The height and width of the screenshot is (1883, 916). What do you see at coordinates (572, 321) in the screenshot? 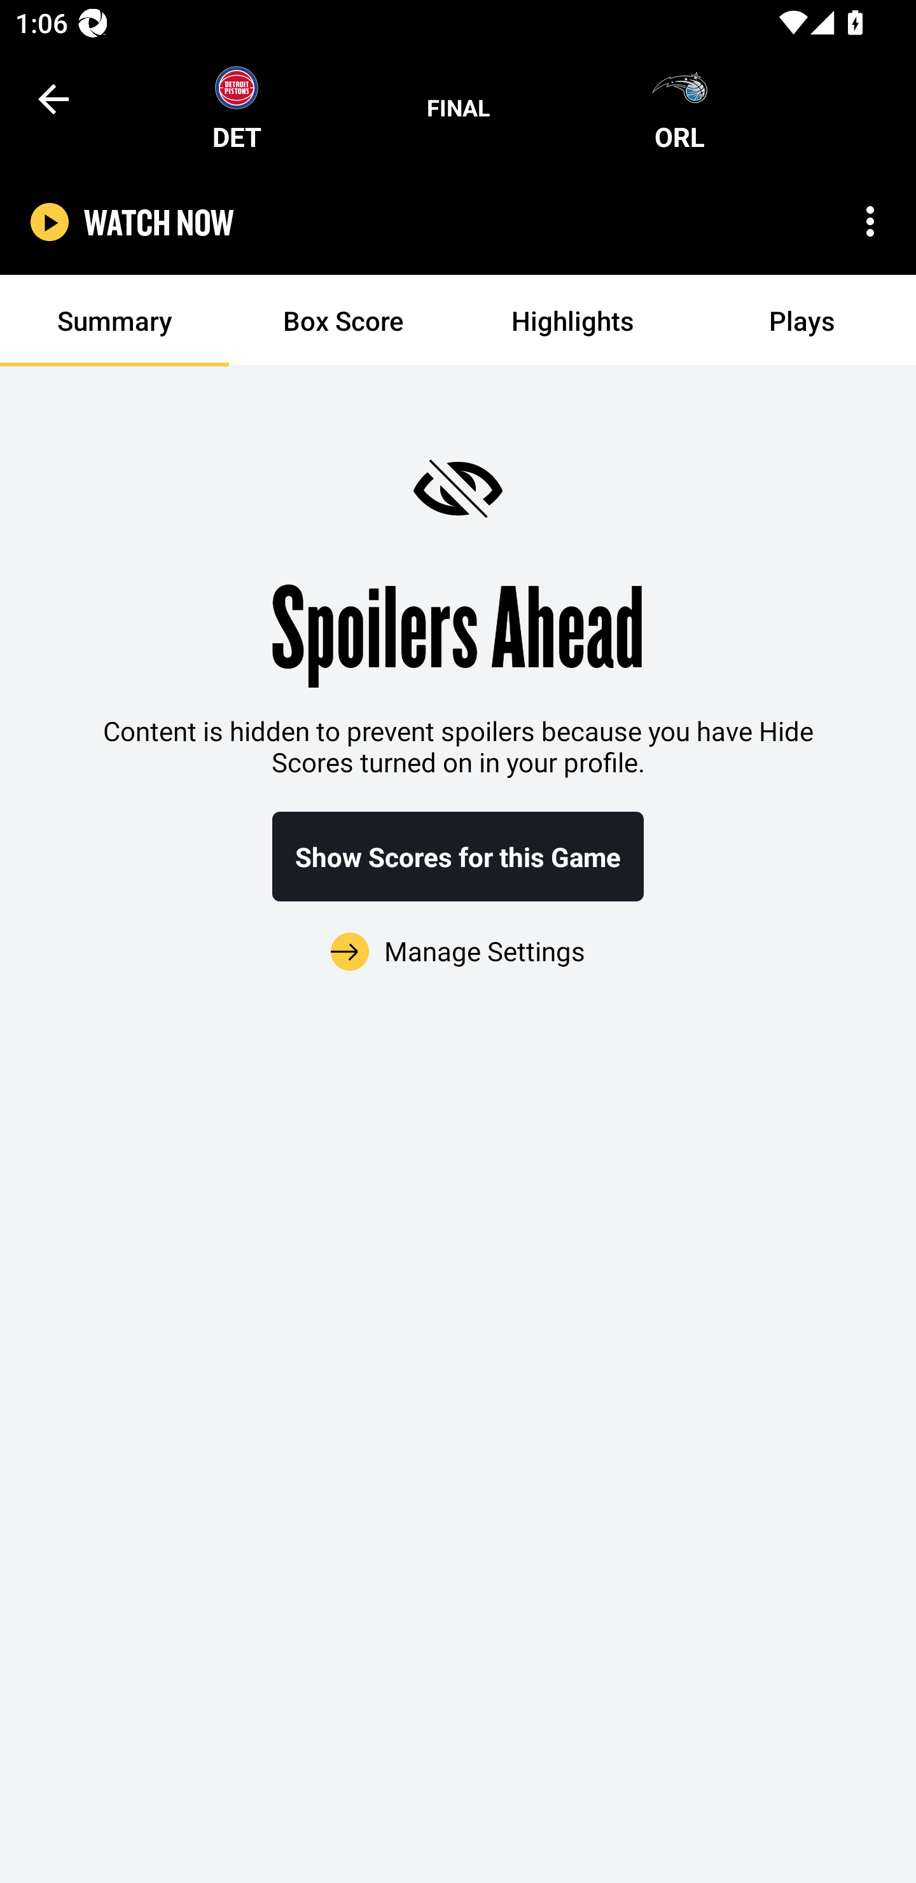
I see `Highlights` at bounding box center [572, 321].